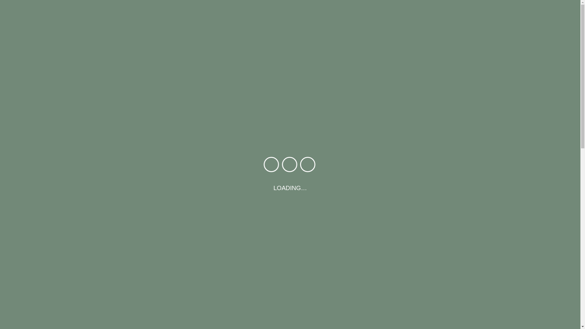 The image size is (585, 329). I want to click on info@aquatron.be, so click(379, 10).